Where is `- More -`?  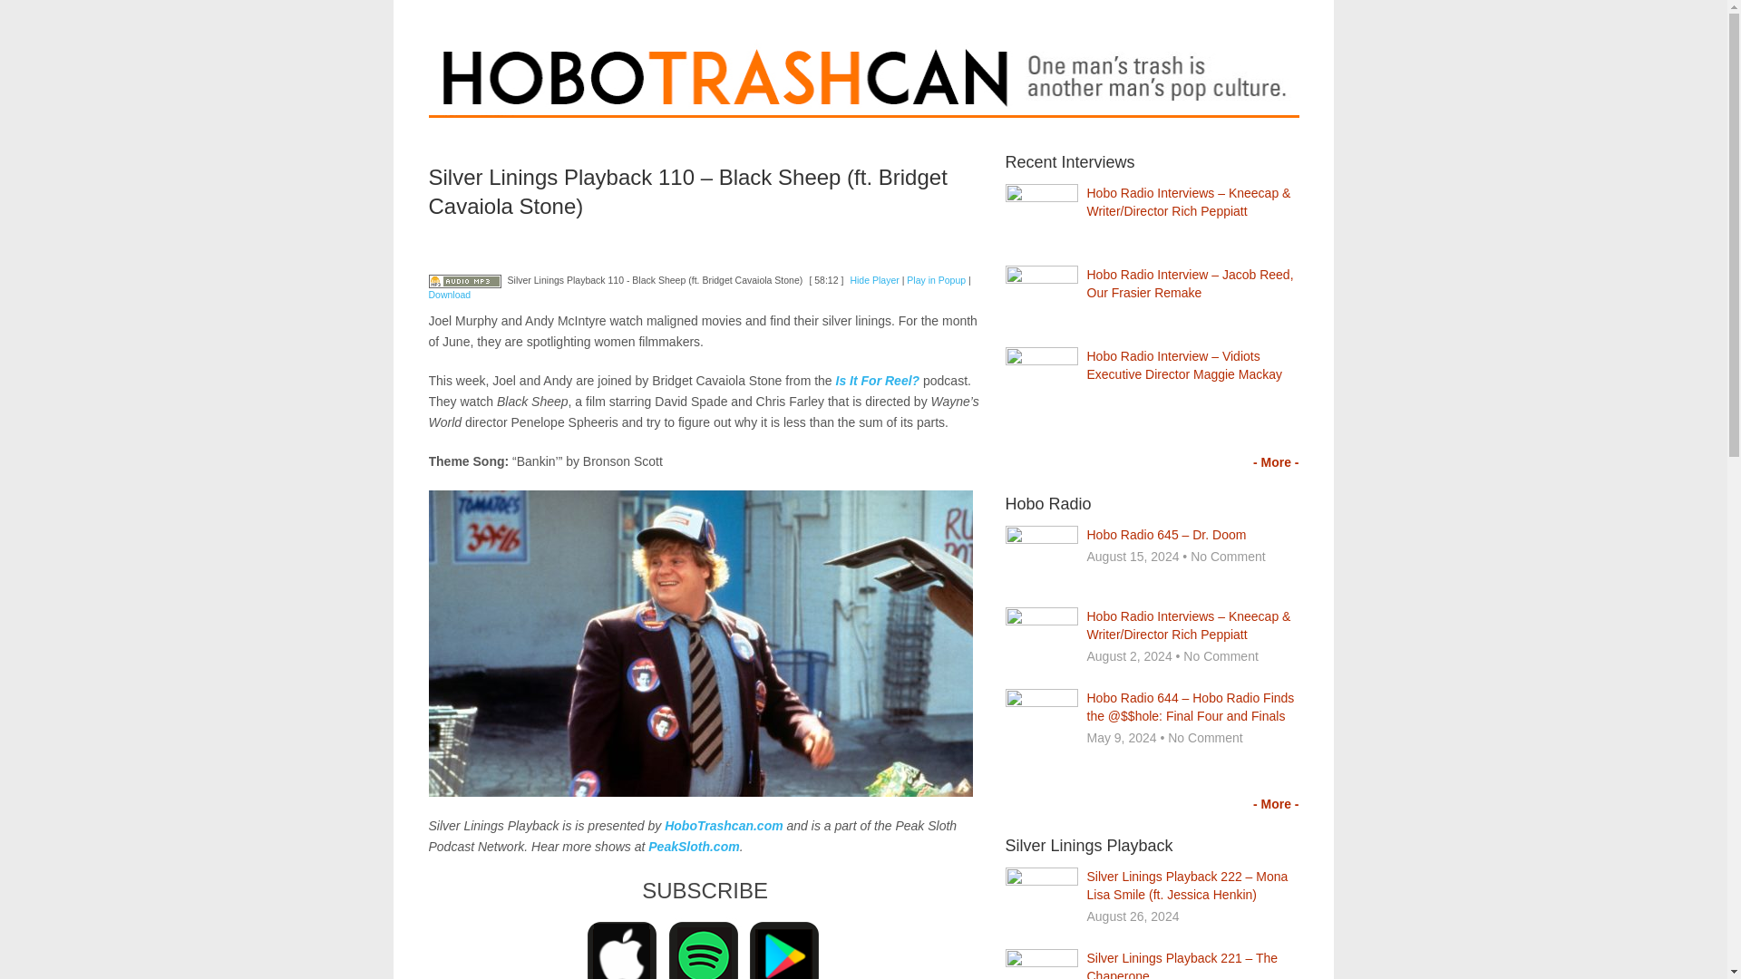
- More - is located at coordinates (1276, 462).